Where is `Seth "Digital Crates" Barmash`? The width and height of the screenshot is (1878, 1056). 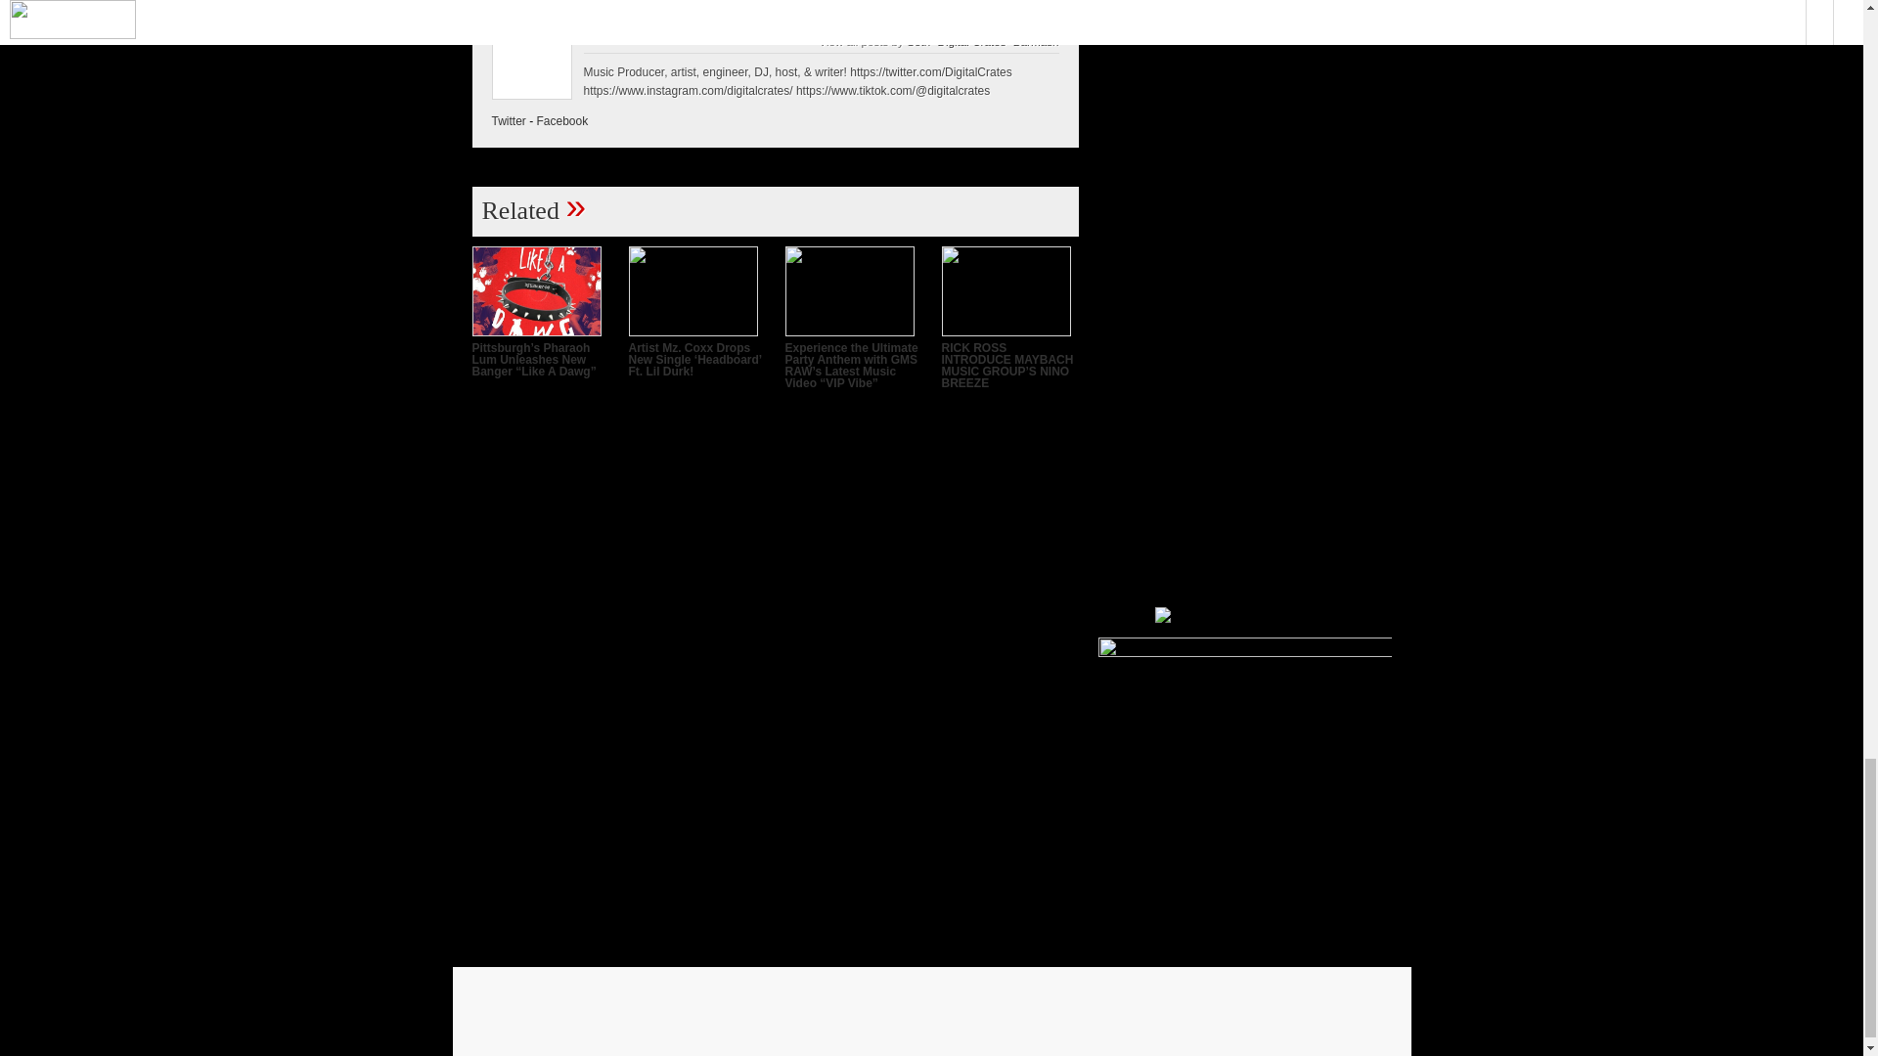 Seth "Digital Crates" Barmash is located at coordinates (783, 27).